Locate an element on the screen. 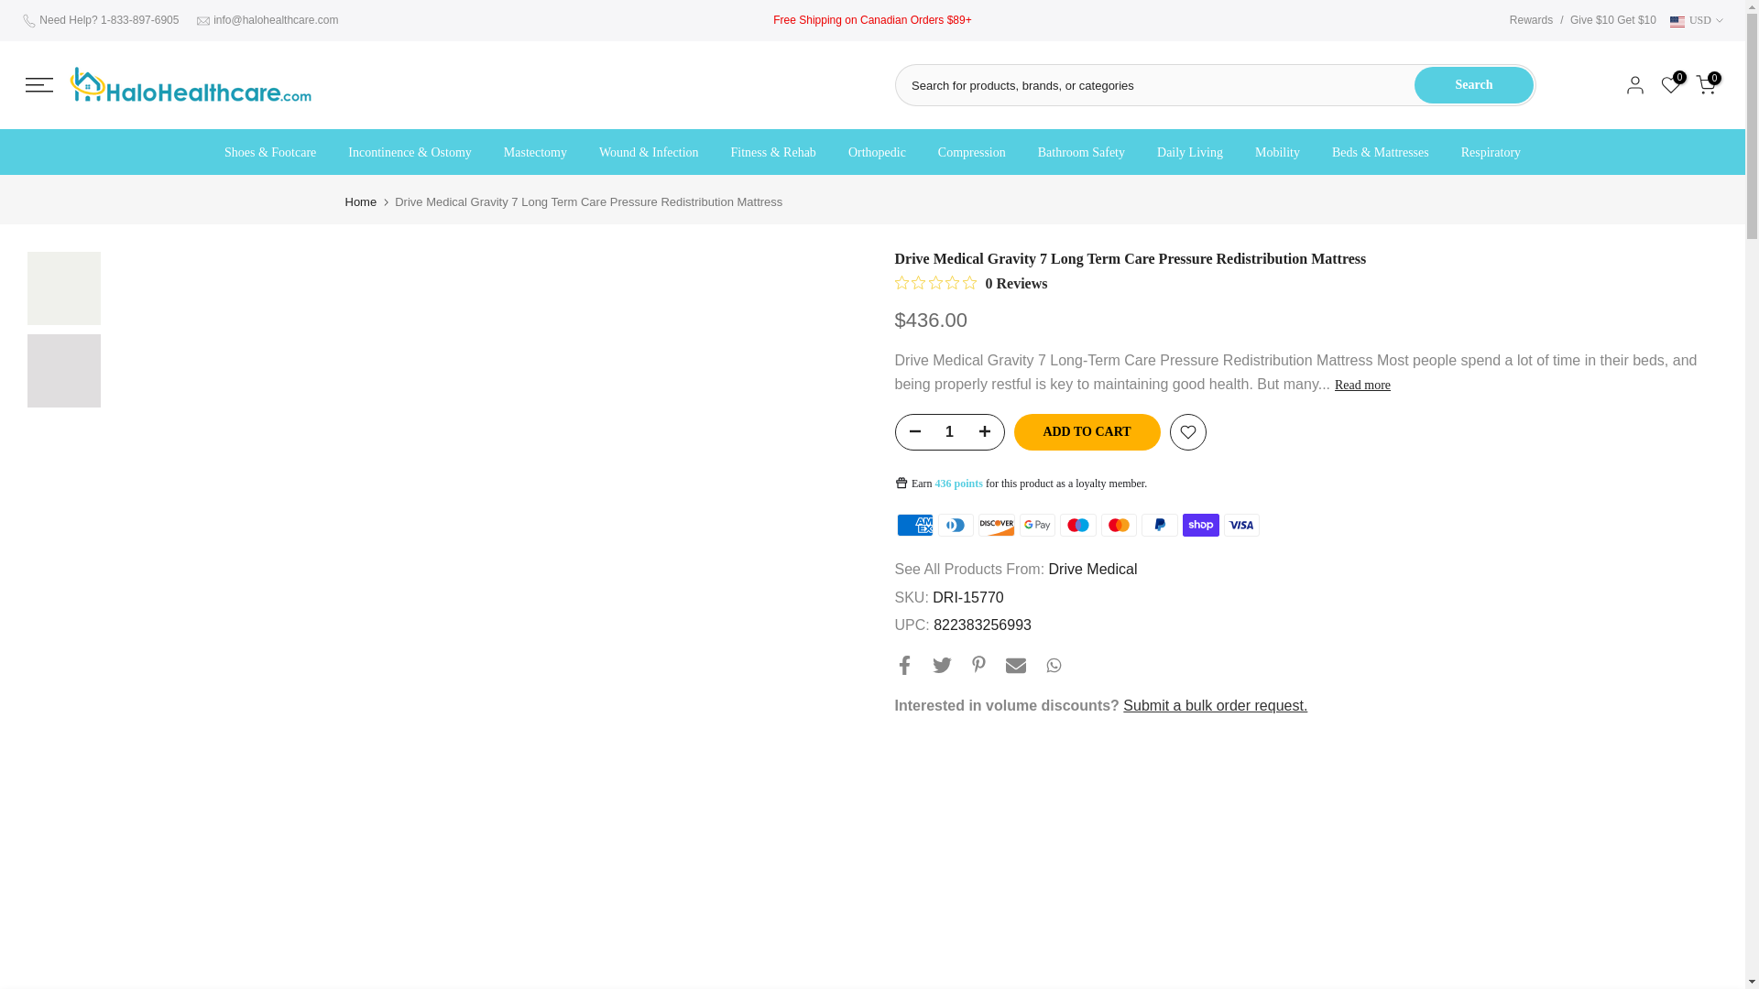  Rewards is located at coordinates (1531, 20).